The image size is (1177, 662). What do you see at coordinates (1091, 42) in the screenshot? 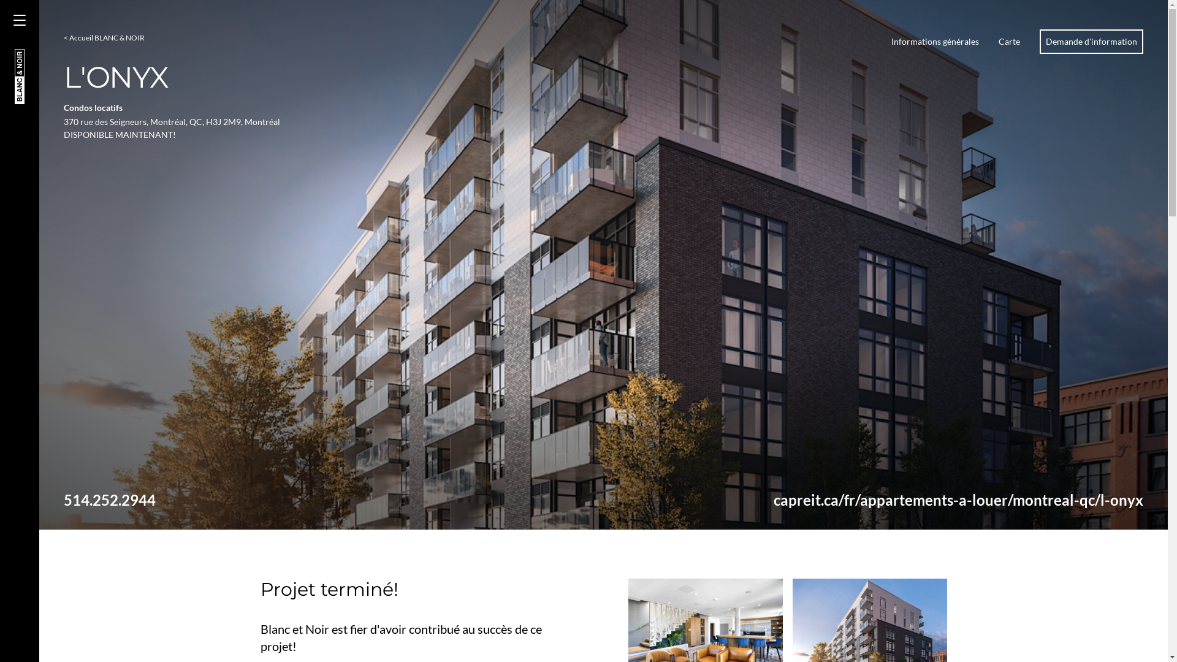
I see `Demande d'information` at bounding box center [1091, 42].